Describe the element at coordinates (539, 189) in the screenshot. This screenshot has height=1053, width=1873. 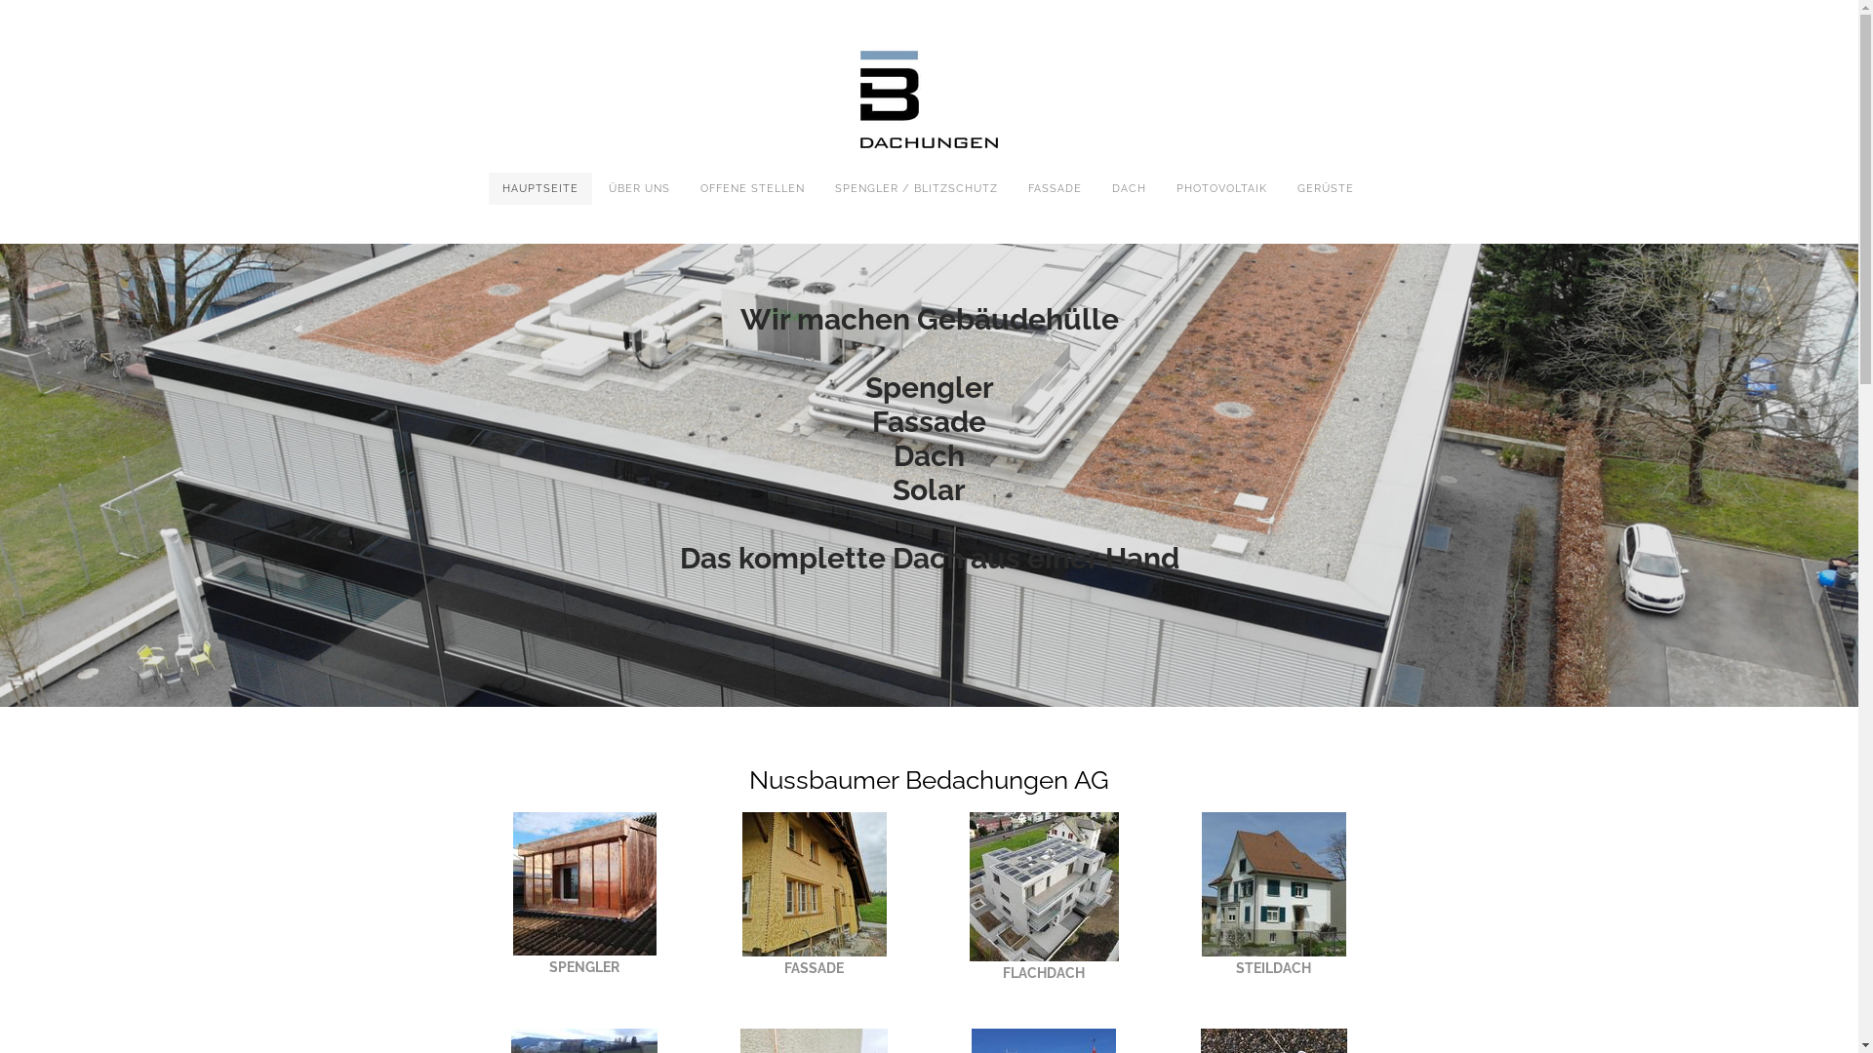
I see `HAUPTSEITE` at that location.